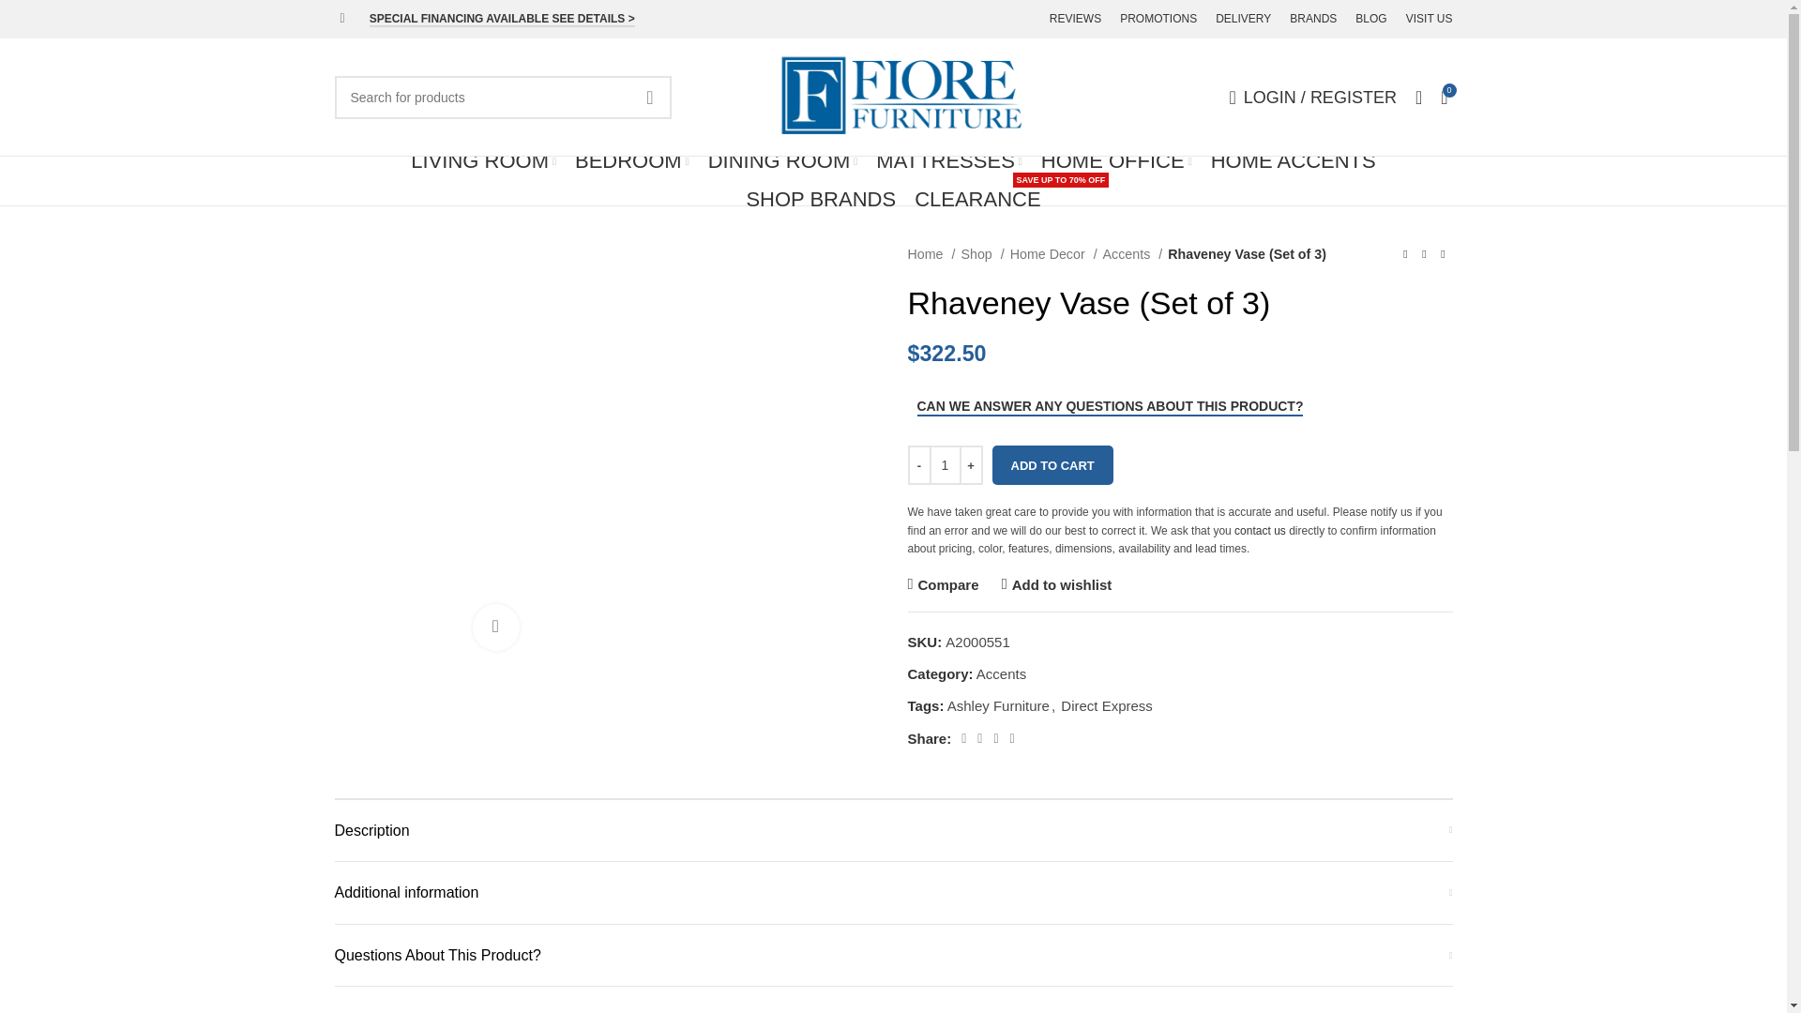  Describe the element at coordinates (1244, 19) in the screenshot. I see `DELIVERY` at that location.